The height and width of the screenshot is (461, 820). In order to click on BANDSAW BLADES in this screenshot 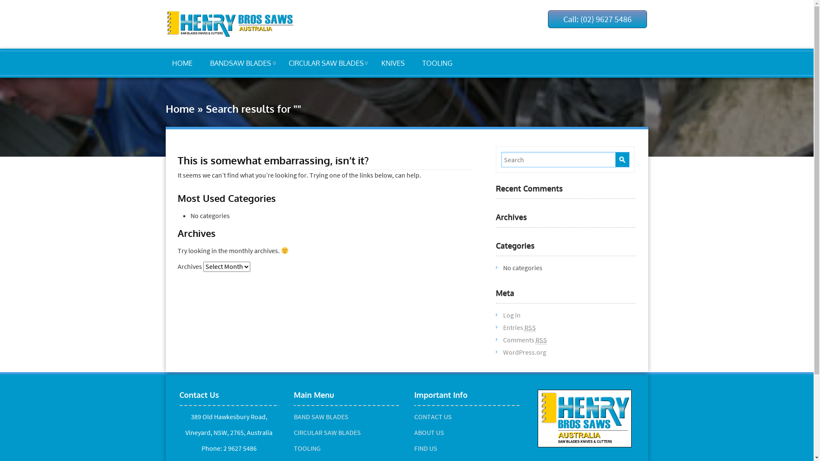, I will do `click(241, 63)`.